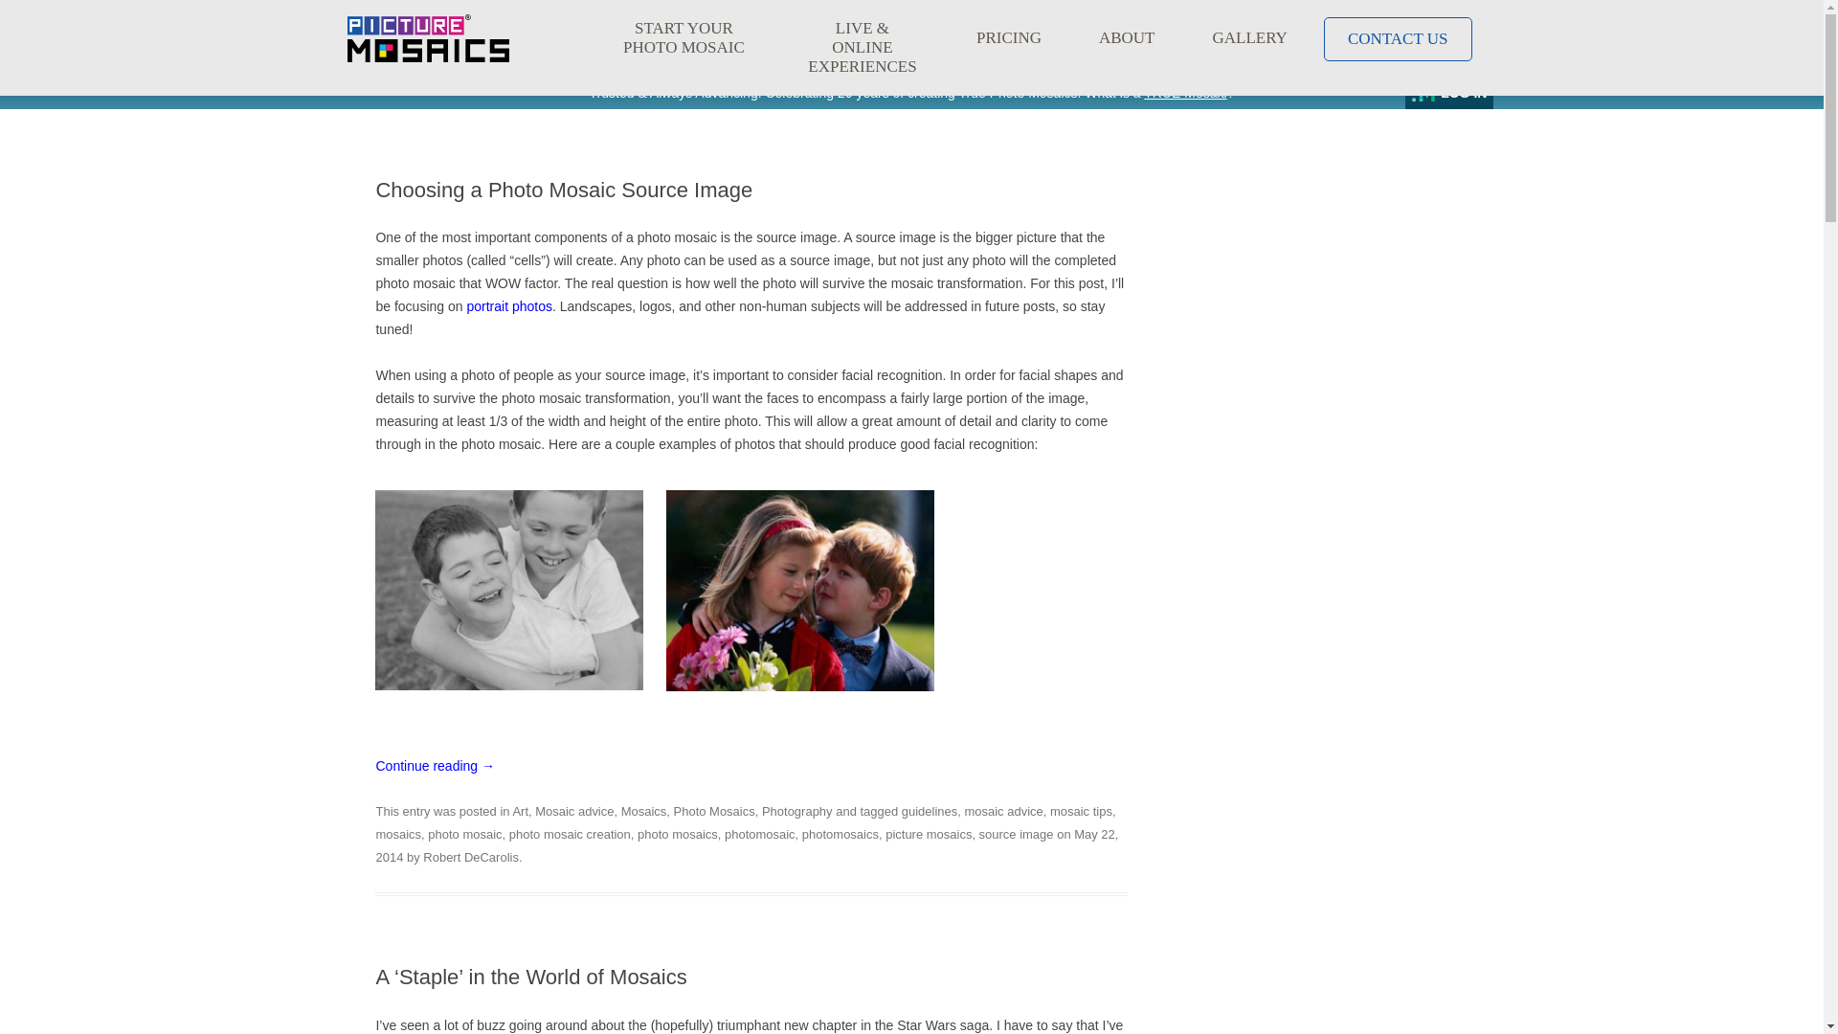  I want to click on PRICING, so click(1009, 38).